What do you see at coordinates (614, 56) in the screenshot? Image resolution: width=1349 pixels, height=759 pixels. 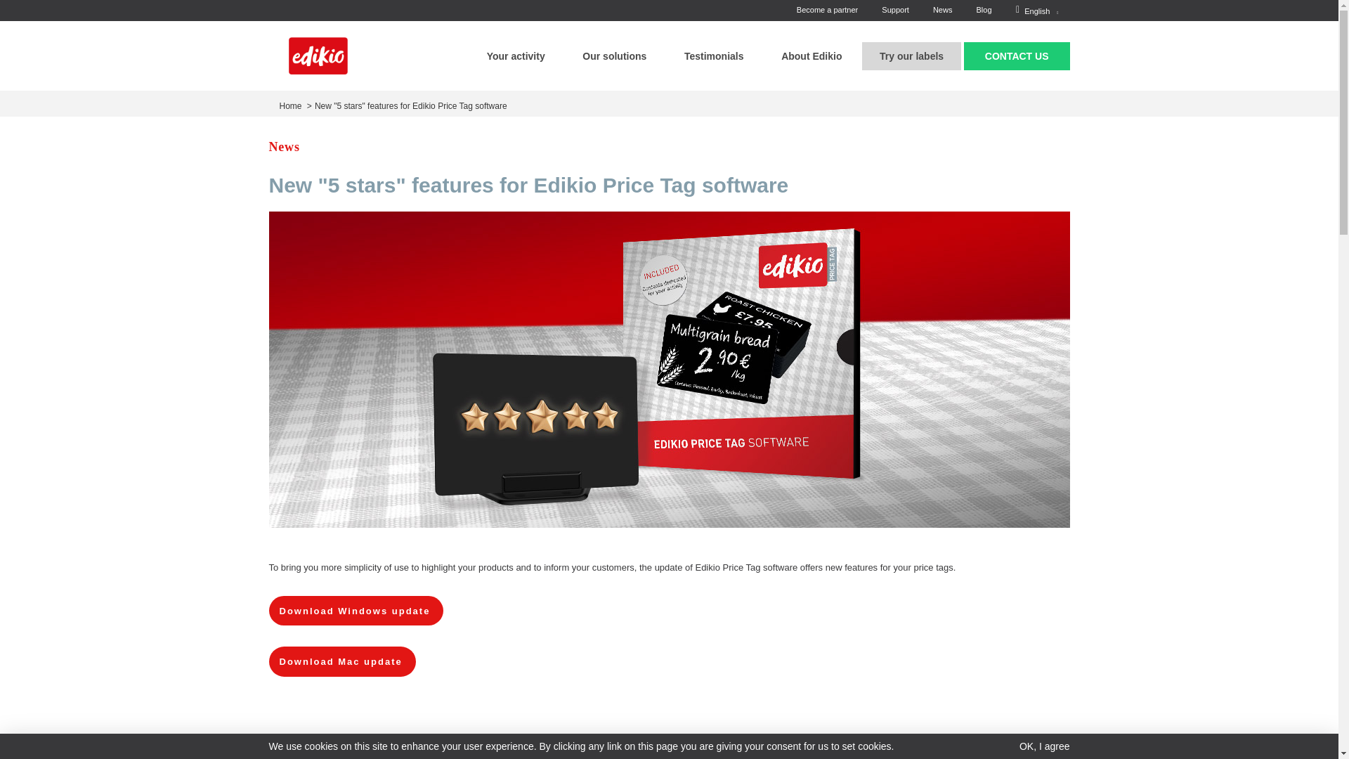 I see `Our solutions` at bounding box center [614, 56].